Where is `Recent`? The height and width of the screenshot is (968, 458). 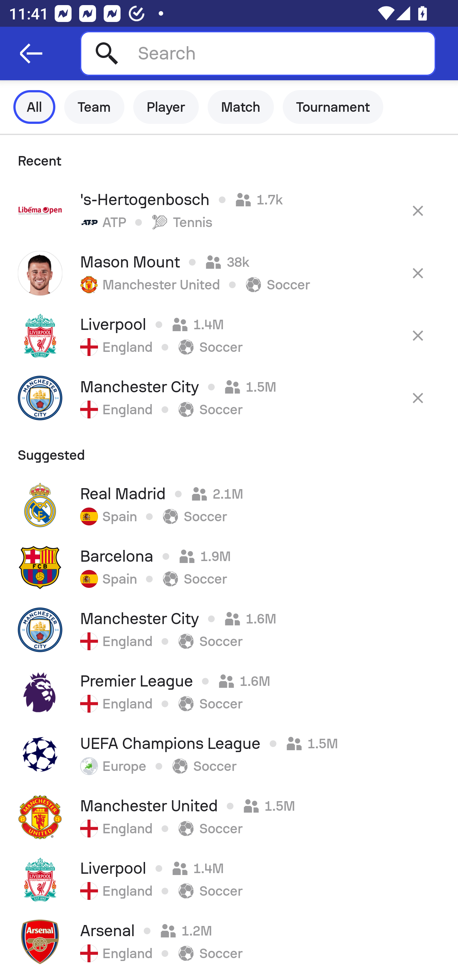
Recent is located at coordinates (229, 157).